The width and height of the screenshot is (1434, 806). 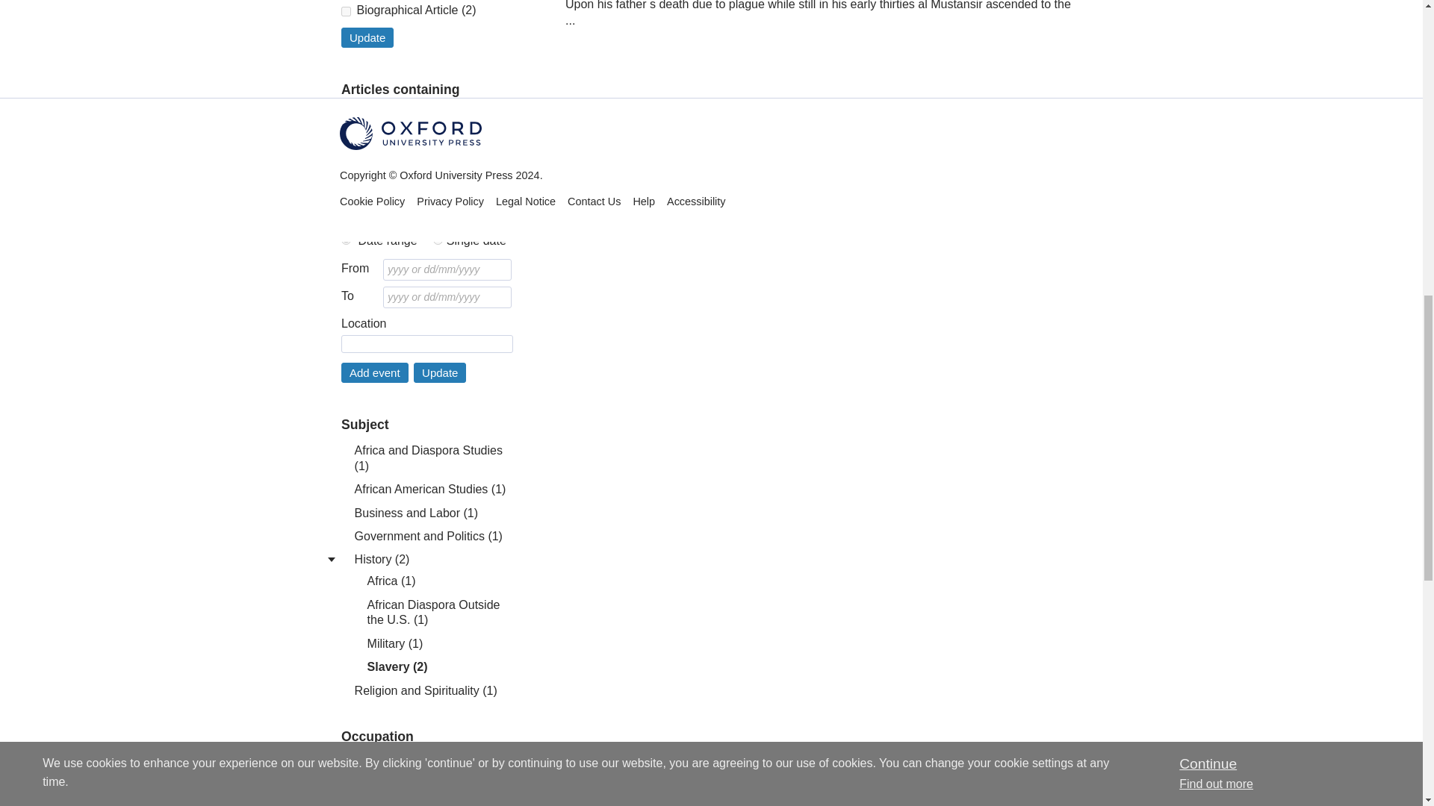 I want to click on exactDate, so click(x=438, y=240).